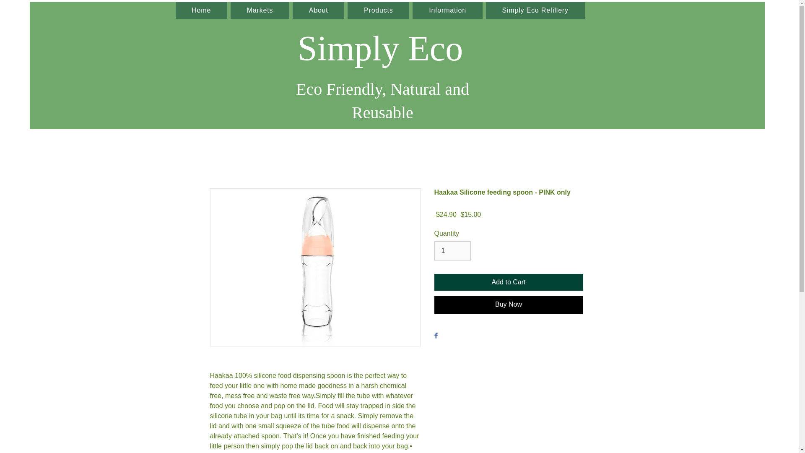 Image resolution: width=805 pixels, height=453 pixels. I want to click on About, so click(319, 10).